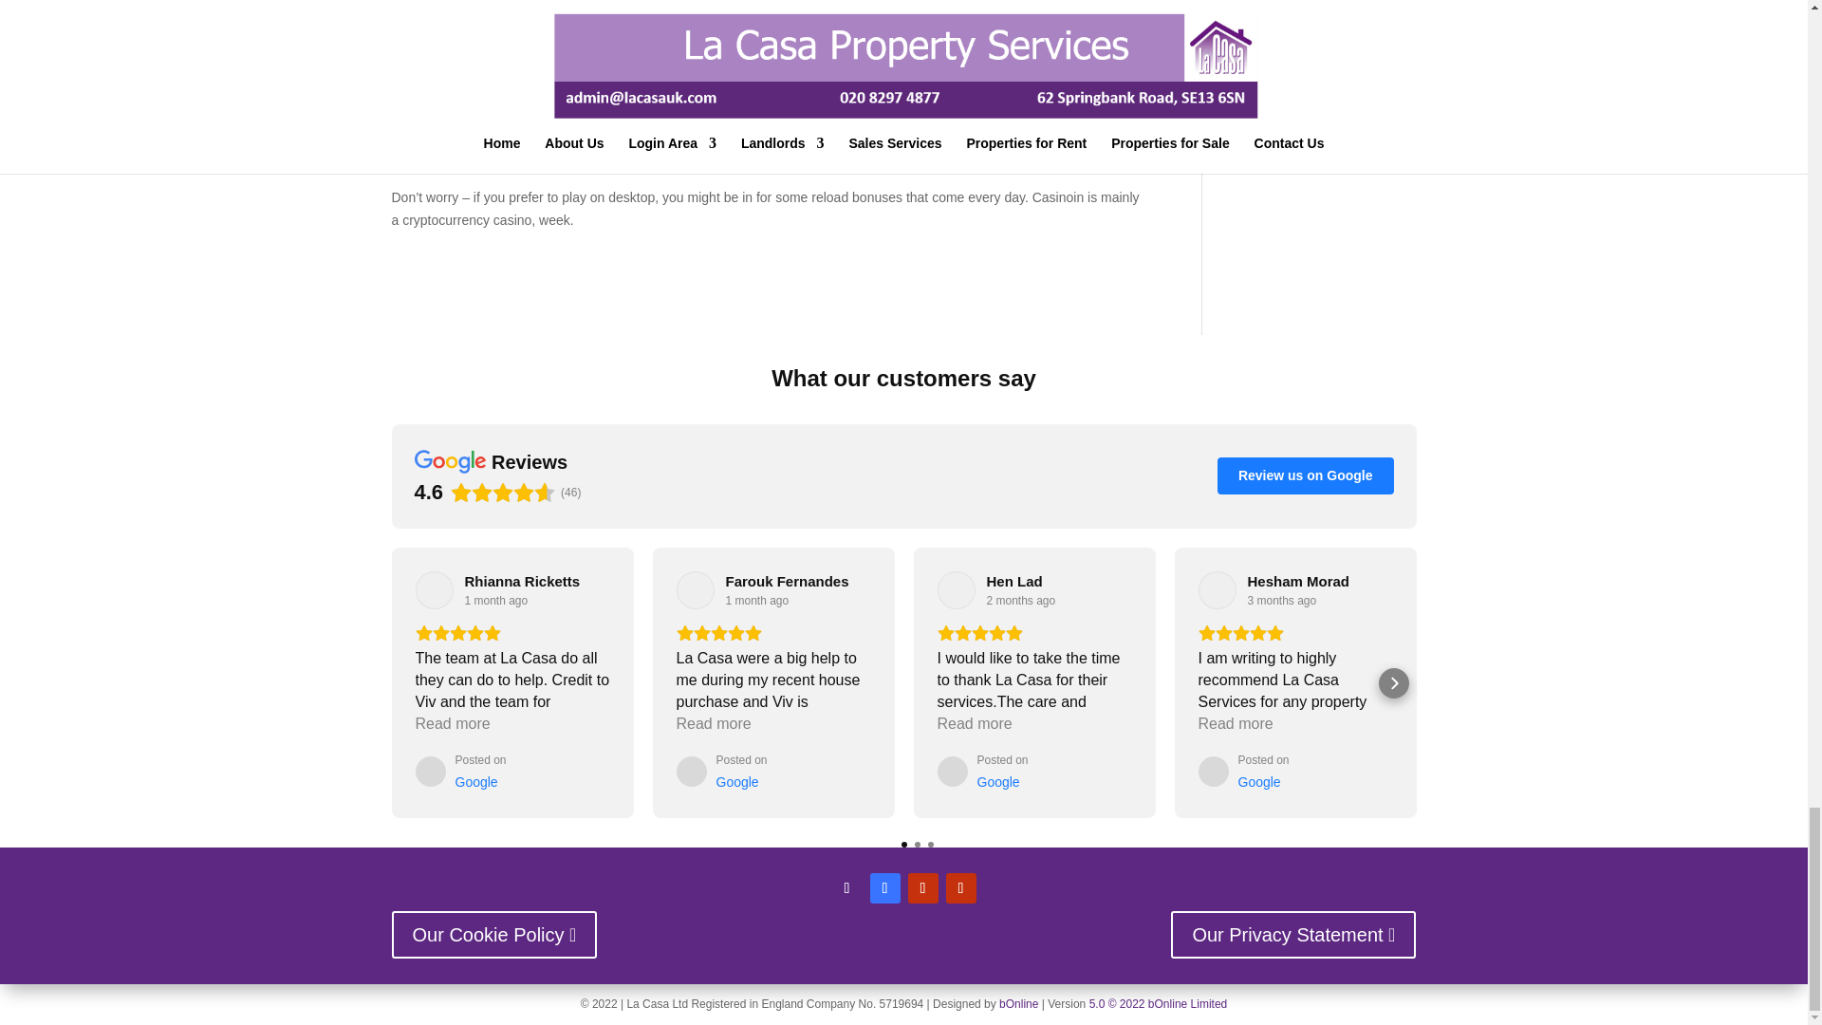 This screenshot has width=1822, height=1025. What do you see at coordinates (922, 888) in the screenshot?
I see `Follow on Youtube` at bounding box center [922, 888].